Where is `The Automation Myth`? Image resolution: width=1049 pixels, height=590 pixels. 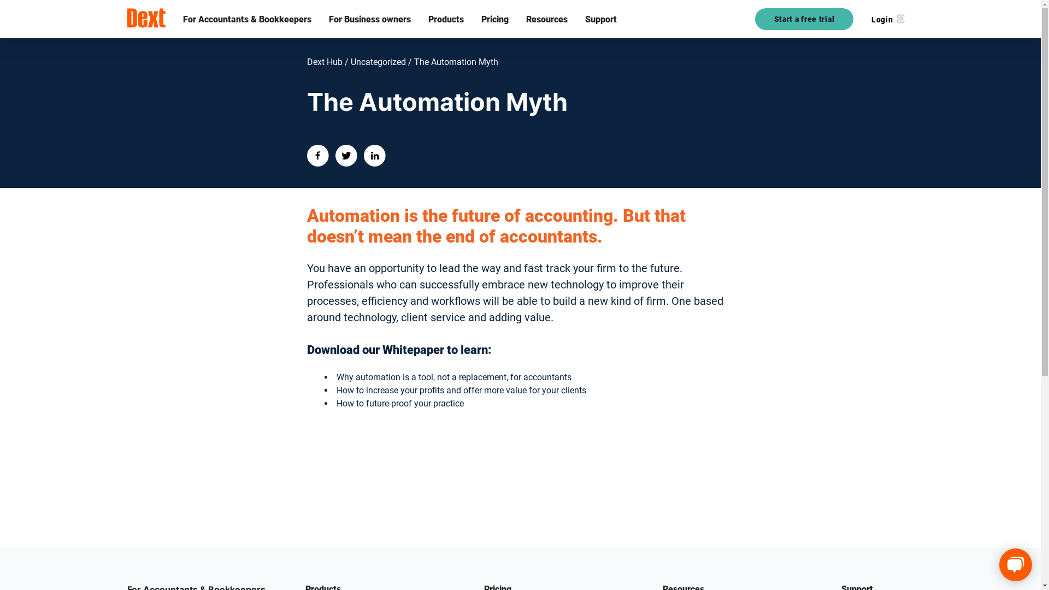 The Automation Myth is located at coordinates (452, 62).